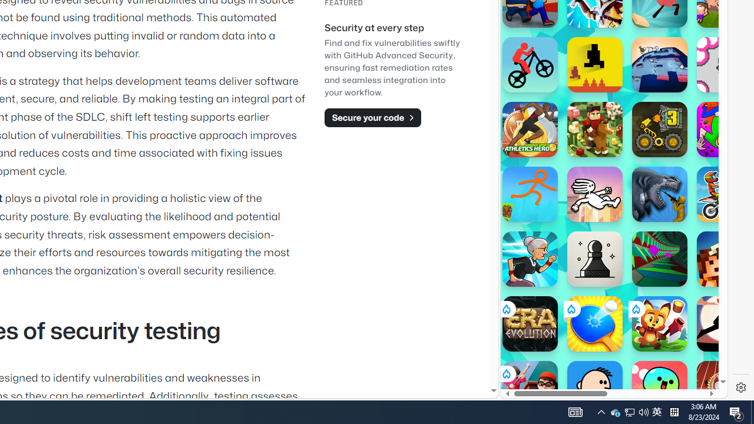 The width and height of the screenshot is (754, 424). What do you see at coordinates (595, 324) in the screenshot?
I see `Ping Pong Go!` at bounding box center [595, 324].